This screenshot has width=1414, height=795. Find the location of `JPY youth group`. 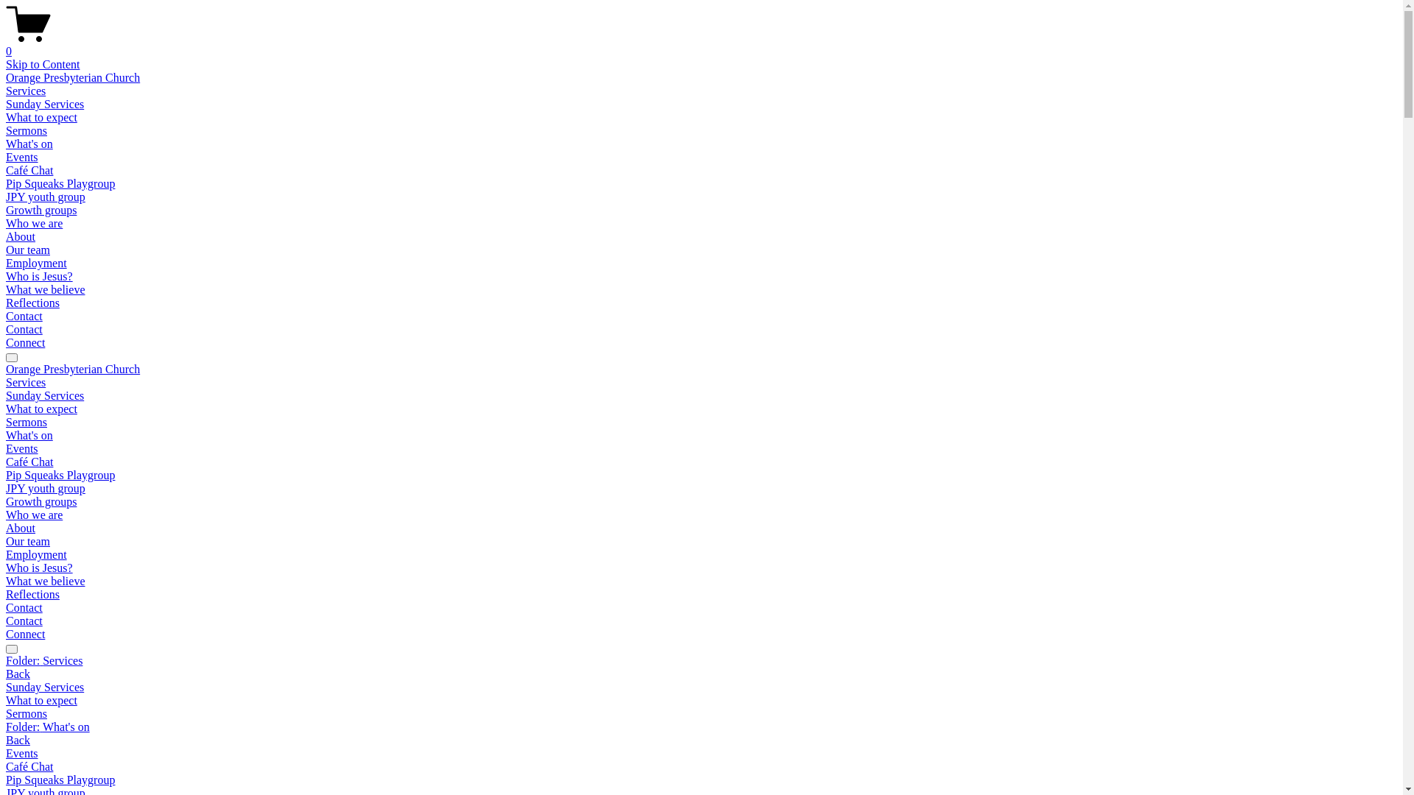

JPY youth group is located at coordinates (46, 197).